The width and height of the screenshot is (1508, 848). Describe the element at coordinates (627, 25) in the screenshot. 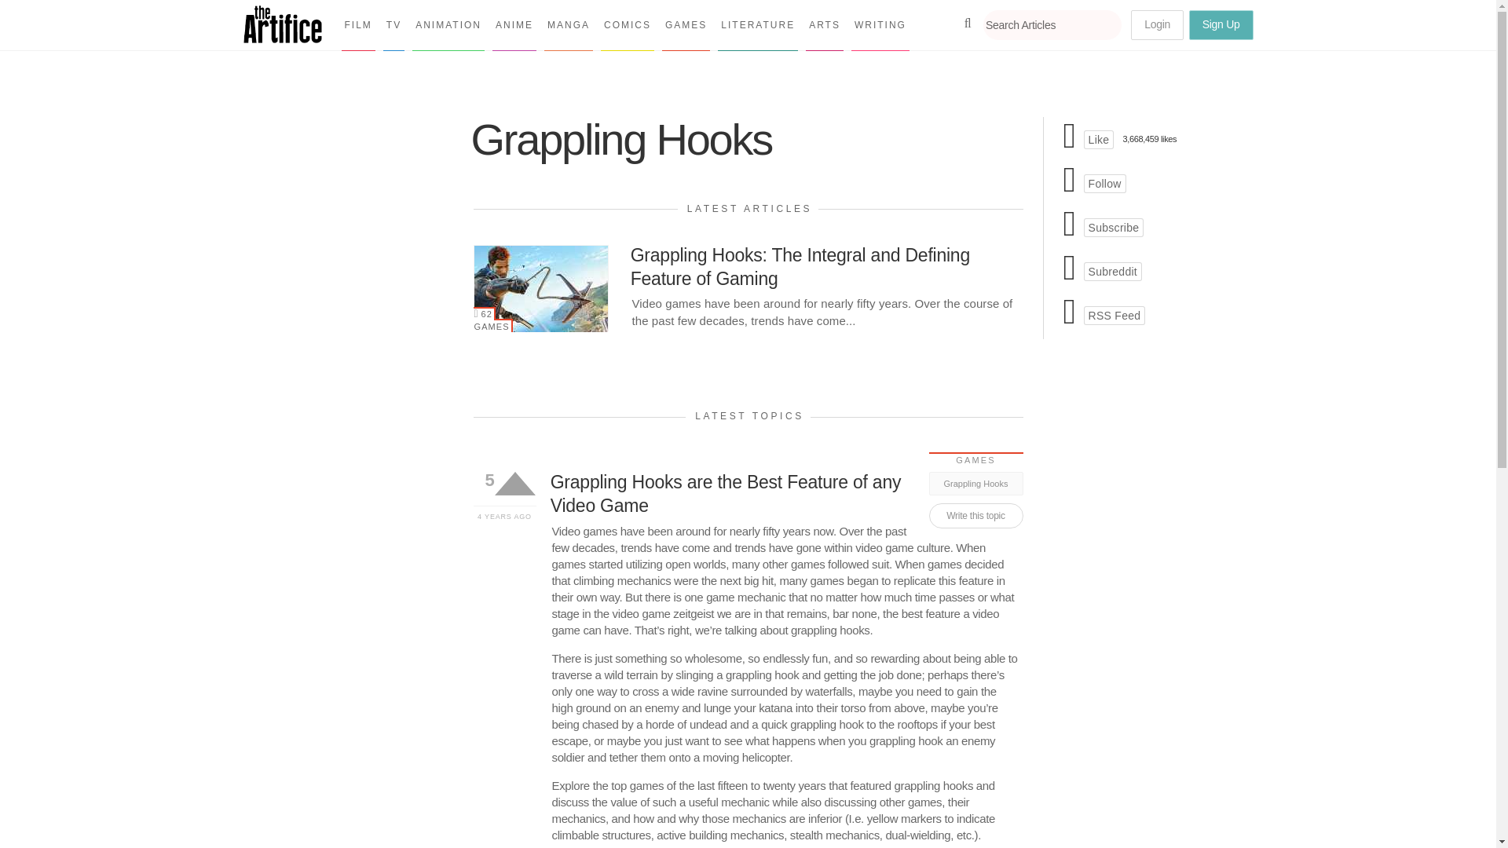

I see `COMICS` at that location.